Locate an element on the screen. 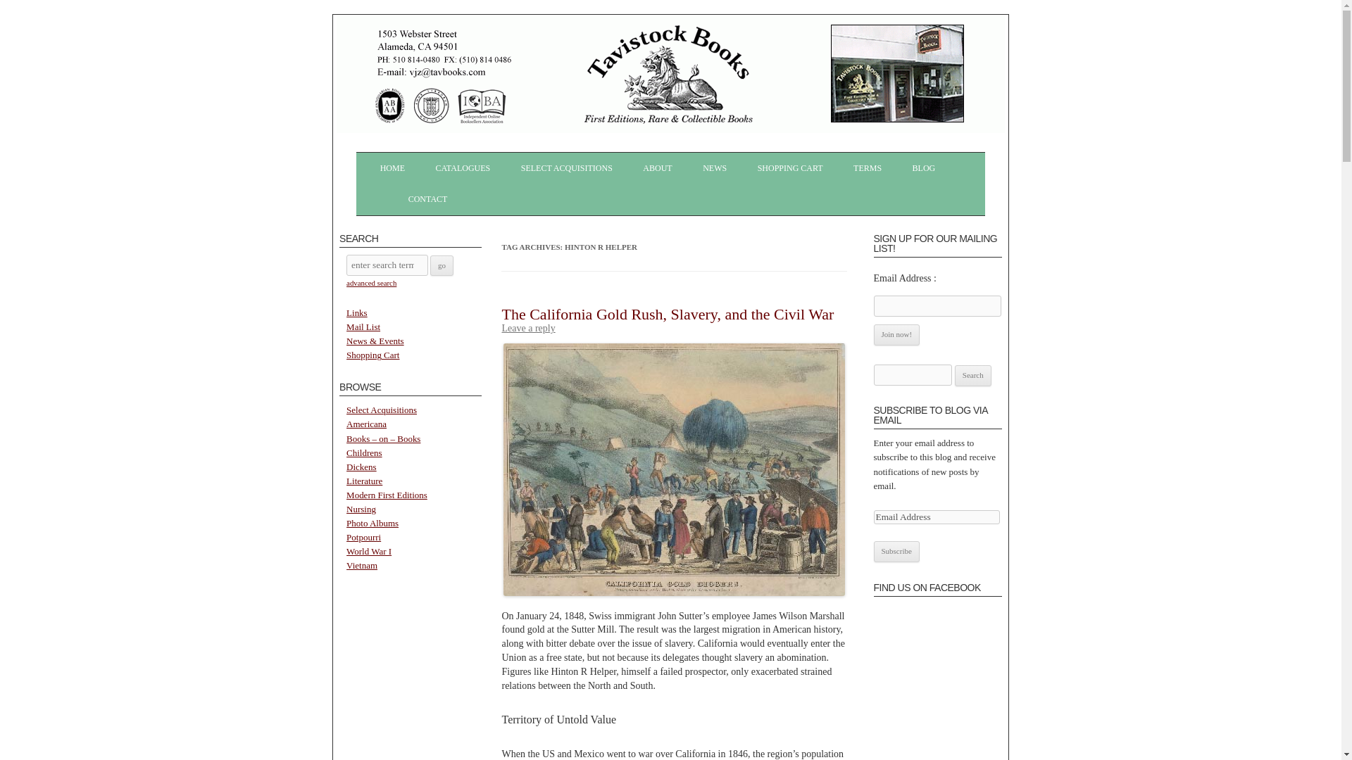 The image size is (1352, 760). Vietnam is located at coordinates (361, 565).